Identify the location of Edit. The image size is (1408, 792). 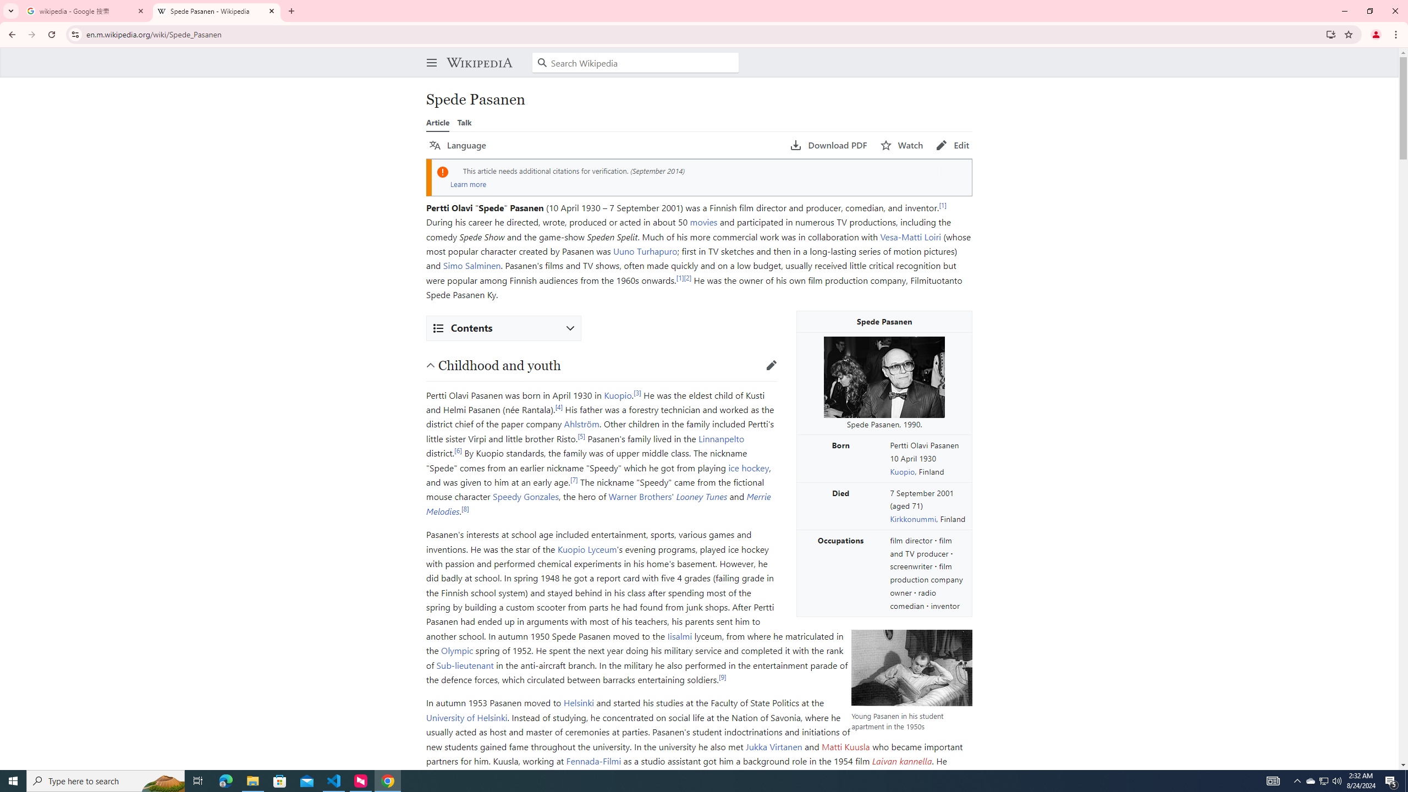
(953, 145).